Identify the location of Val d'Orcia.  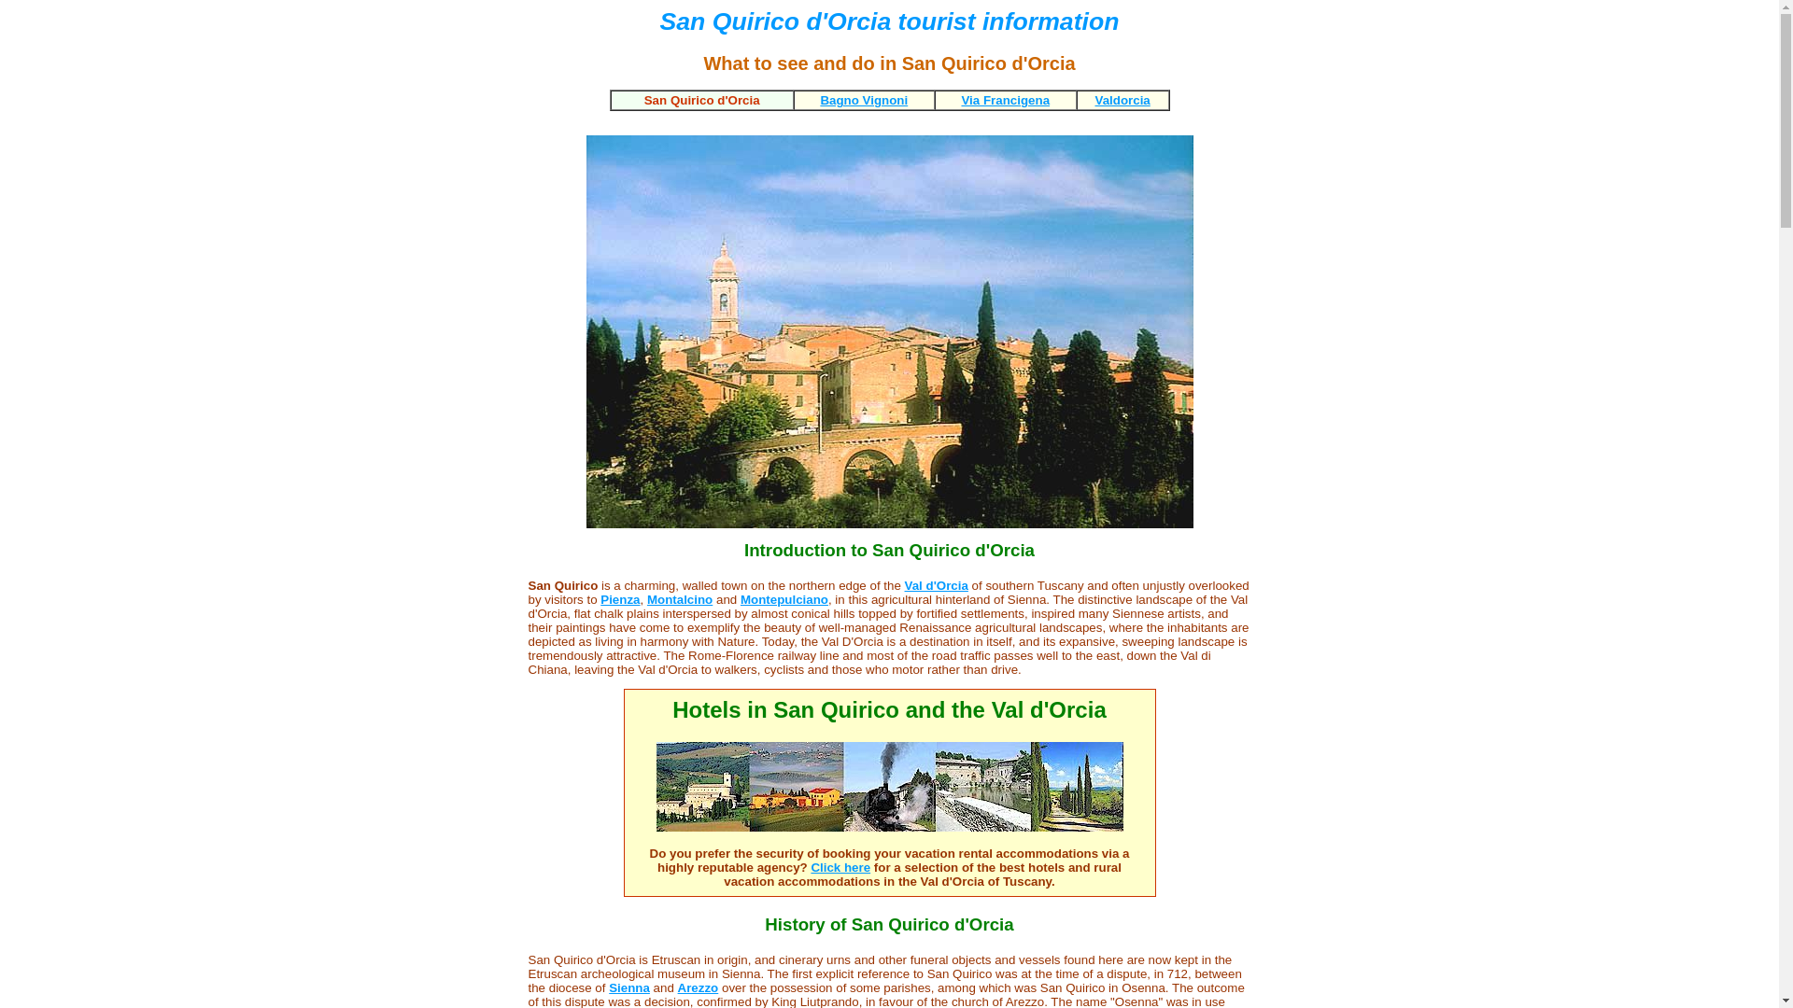
(936, 585).